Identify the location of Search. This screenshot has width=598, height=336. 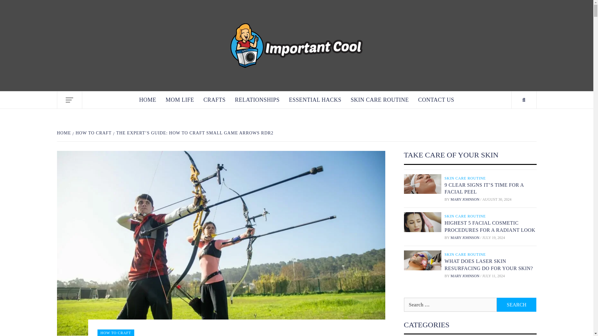
(516, 305).